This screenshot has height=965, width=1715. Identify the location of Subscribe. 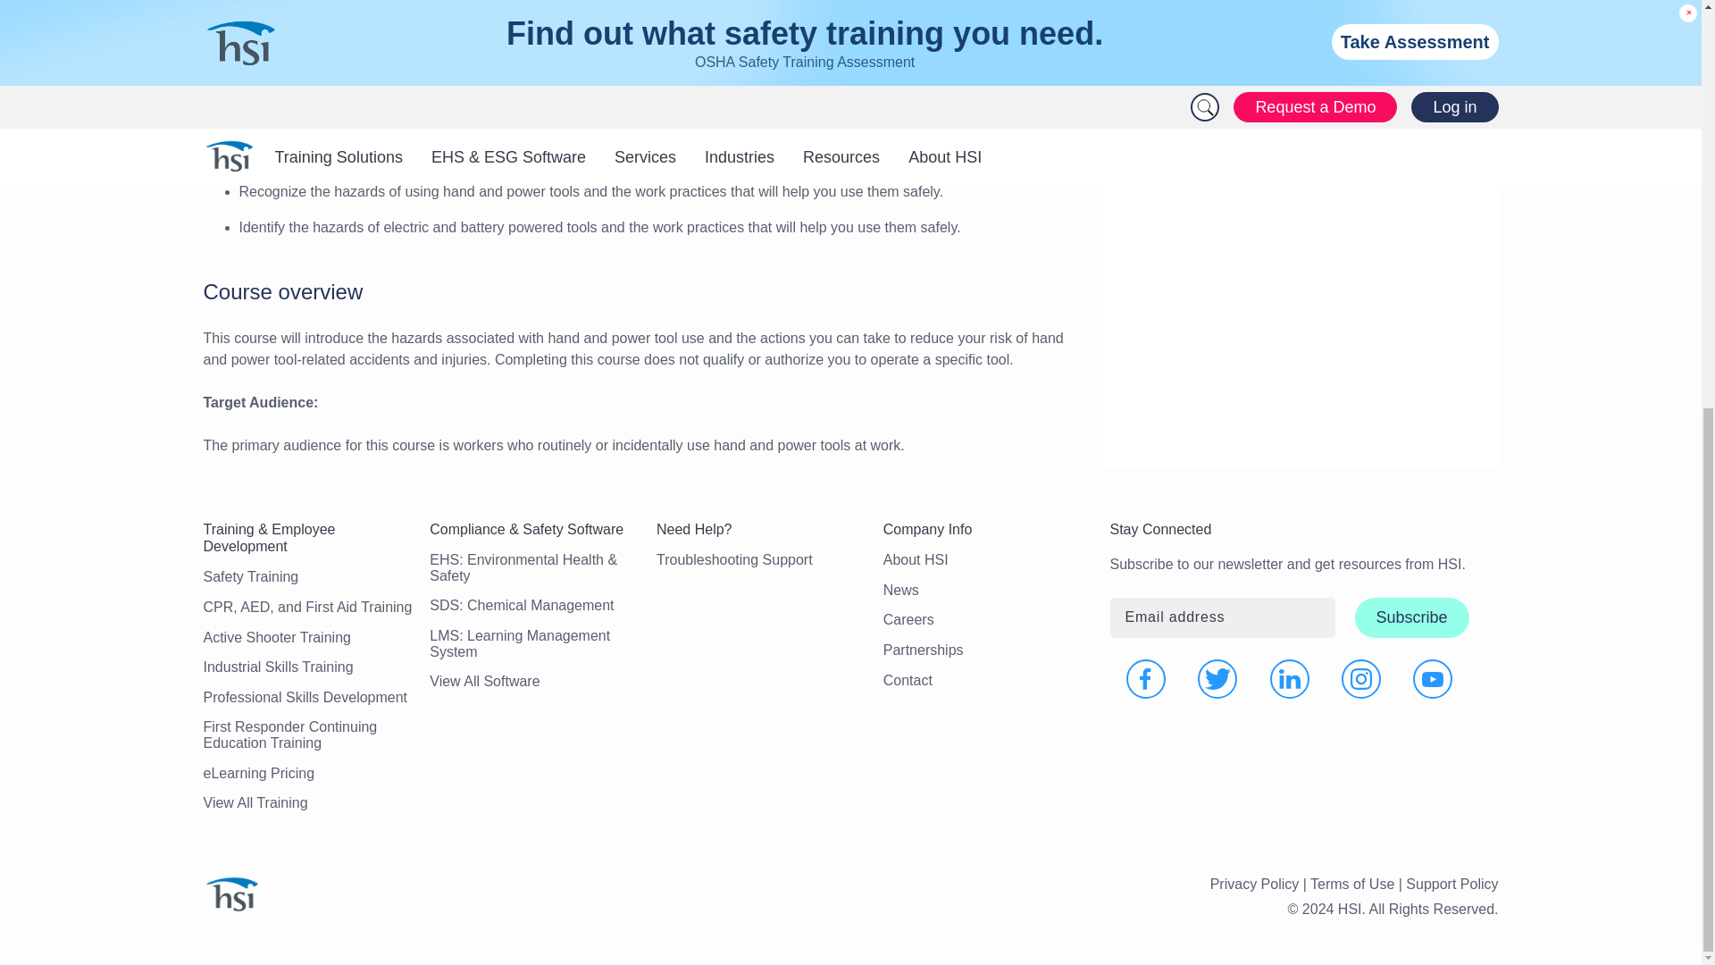
(1411, 617).